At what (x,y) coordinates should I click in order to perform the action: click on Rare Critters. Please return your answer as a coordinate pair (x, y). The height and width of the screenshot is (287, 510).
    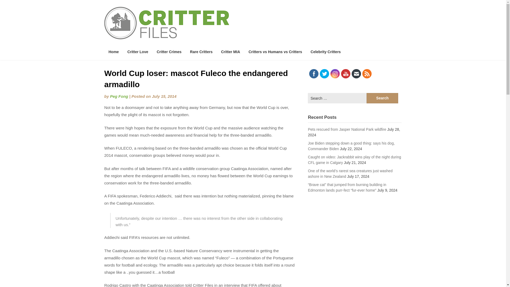
    Looking at the image, I should click on (201, 52).